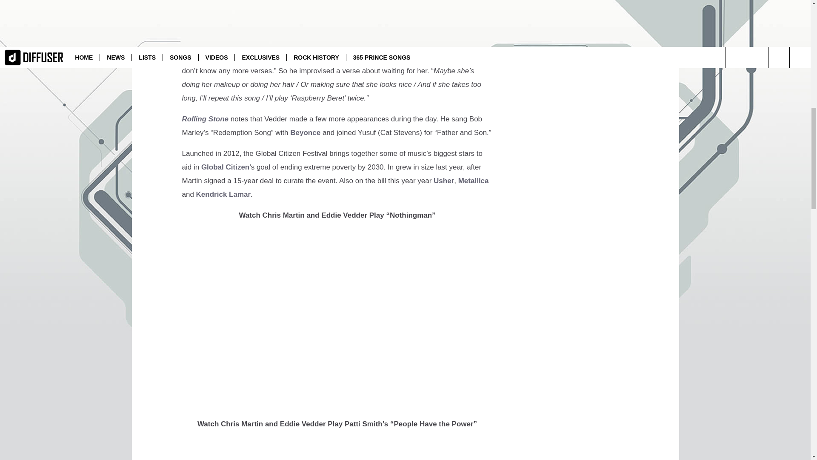  Describe the element at coordinates (444, 181) in the screenshot. I see `Usher` at that location.